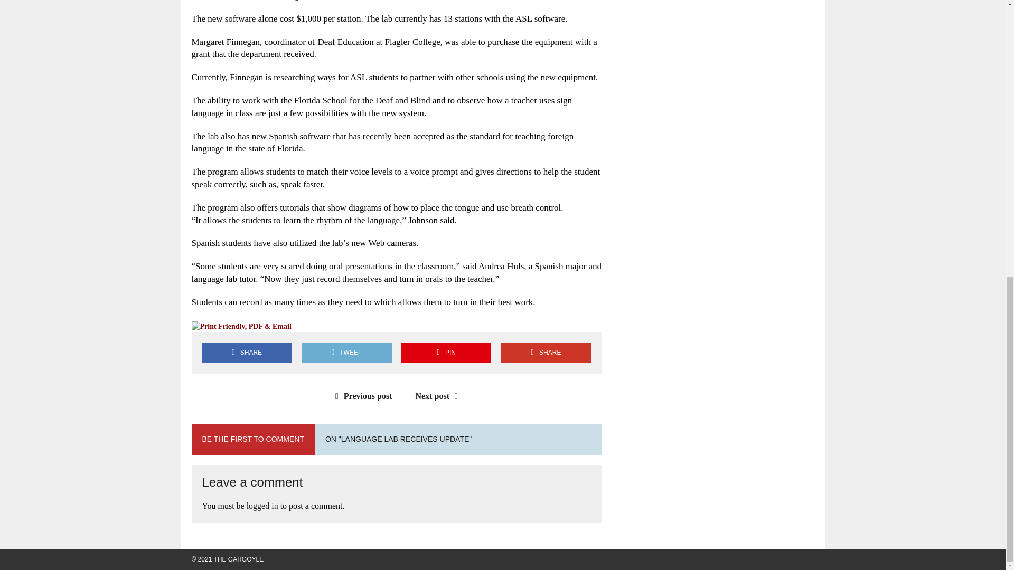 Image resolution: width=1014 pixels, height=570 pixels. Describe the element at coordinates (439, 396) in the screenshot. I see `Next post` at that location.